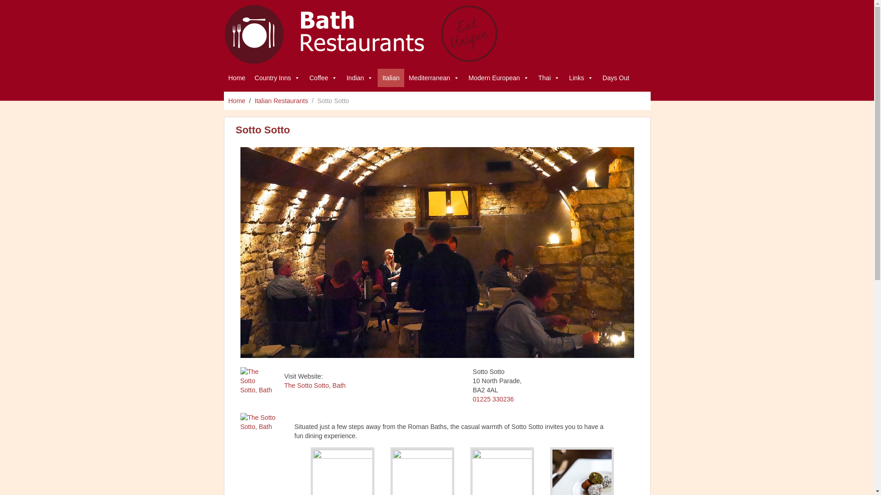 Image resolution: width=881 pixels, height=495 pixels. Describe the element at coordinates (257, 383) in the screenshot. I see `Click for The Sotto Sotto website` at that location.